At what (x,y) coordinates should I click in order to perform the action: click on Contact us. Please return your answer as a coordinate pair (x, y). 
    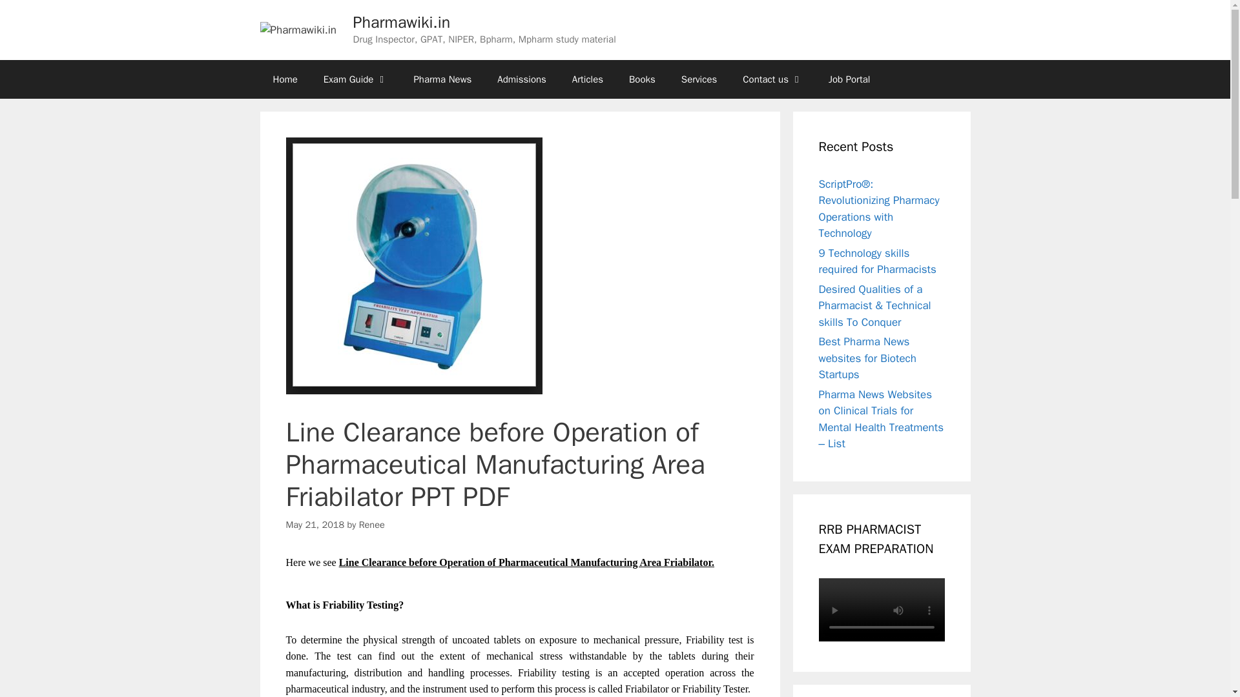
    Looking at the image, I should click on (772, 79).